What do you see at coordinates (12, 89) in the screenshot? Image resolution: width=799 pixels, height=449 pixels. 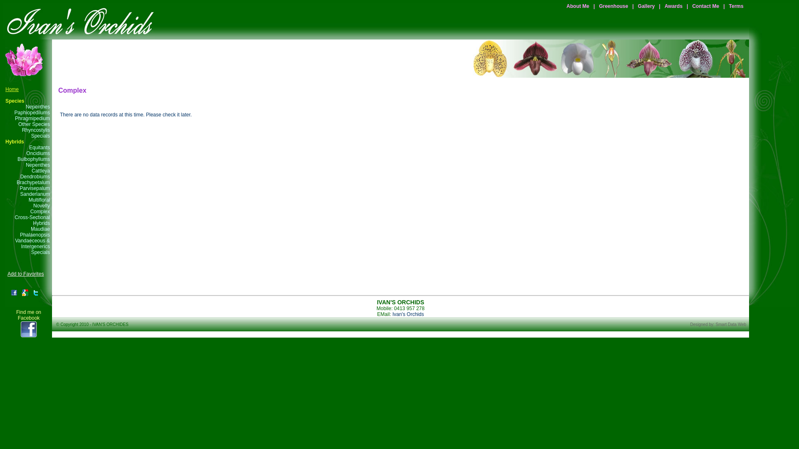 I see `Home` at bounding box center [12, 89].